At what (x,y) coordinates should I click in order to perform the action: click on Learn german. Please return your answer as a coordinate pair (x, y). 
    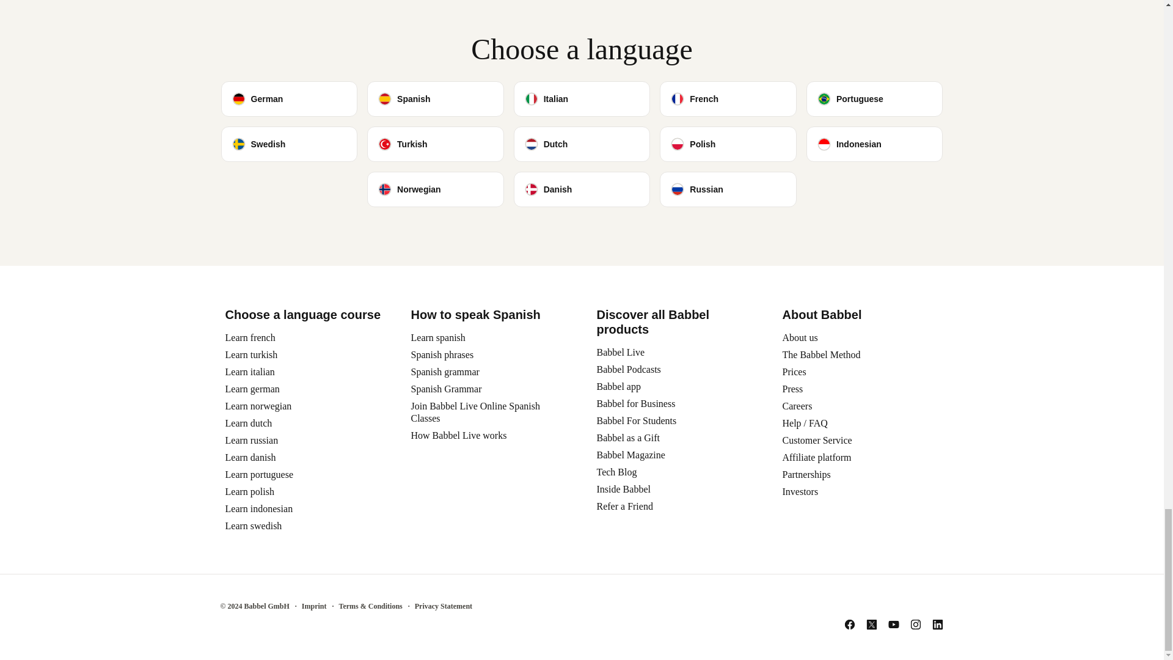
    Looking at the image, I should click on (252, 389).